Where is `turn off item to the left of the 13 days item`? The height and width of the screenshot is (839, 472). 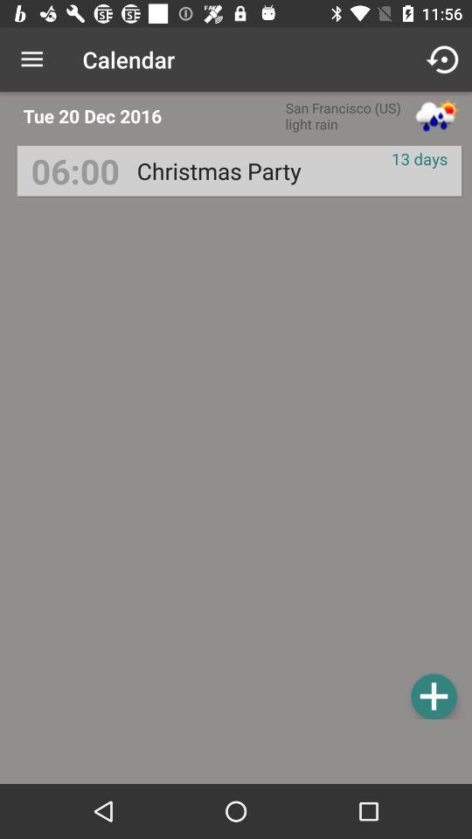
turn off item to the left of the 13 days item is located at coordinates (219, 171).